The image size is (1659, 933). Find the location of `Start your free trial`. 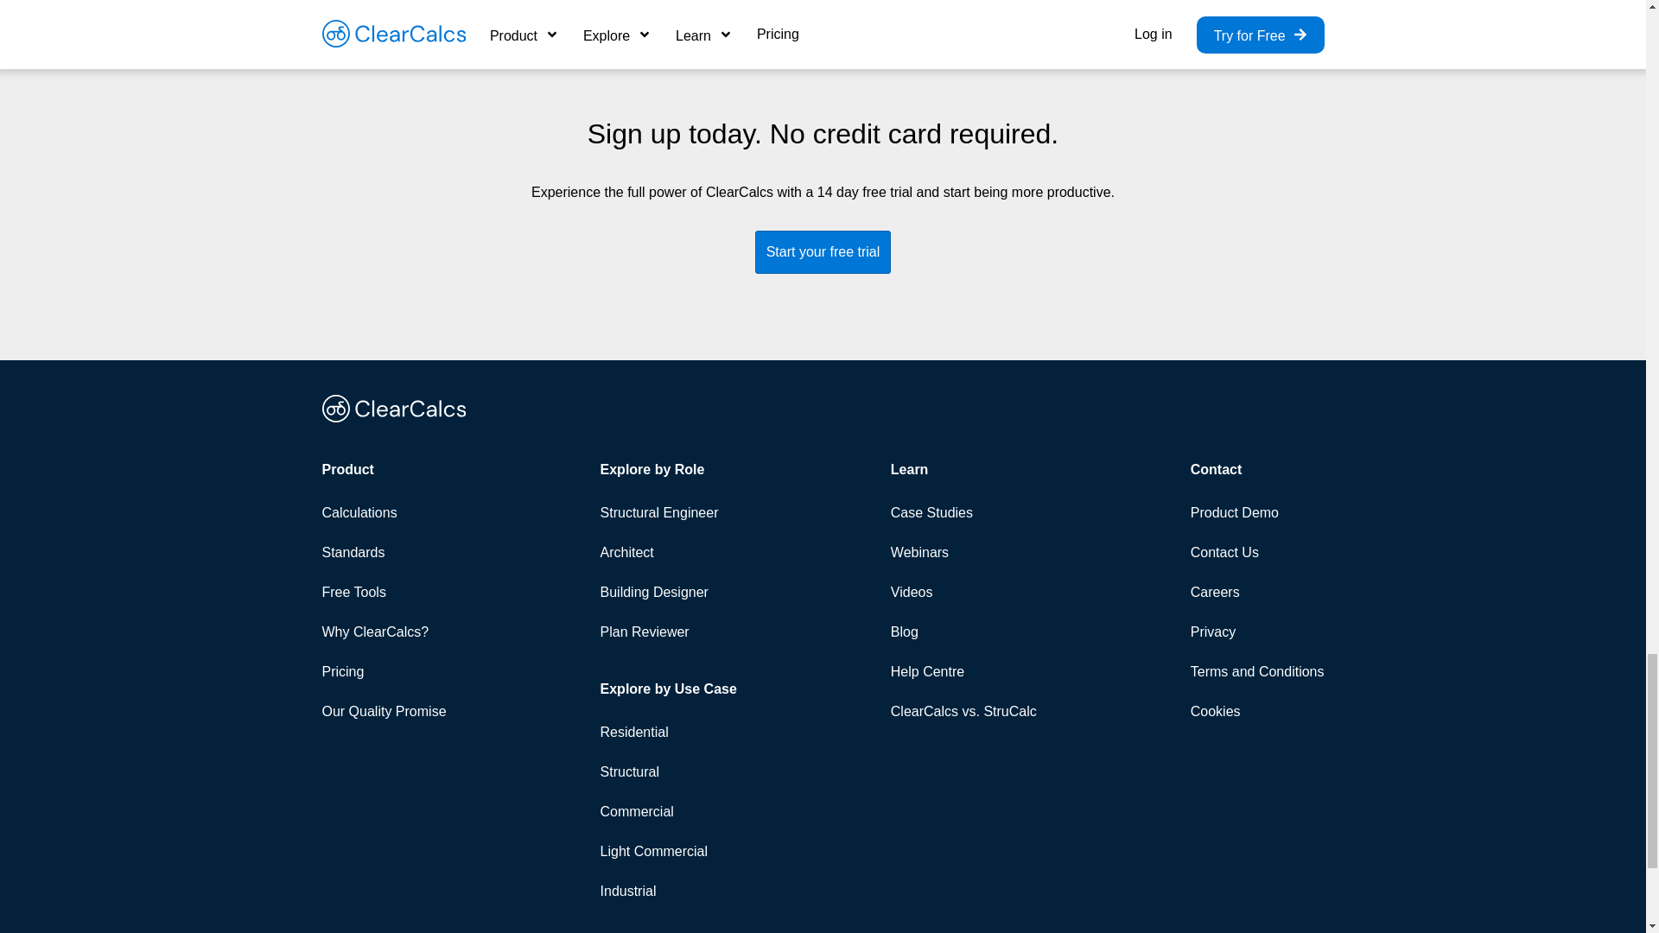

Start your free trial is located at coordinates (823, 252).